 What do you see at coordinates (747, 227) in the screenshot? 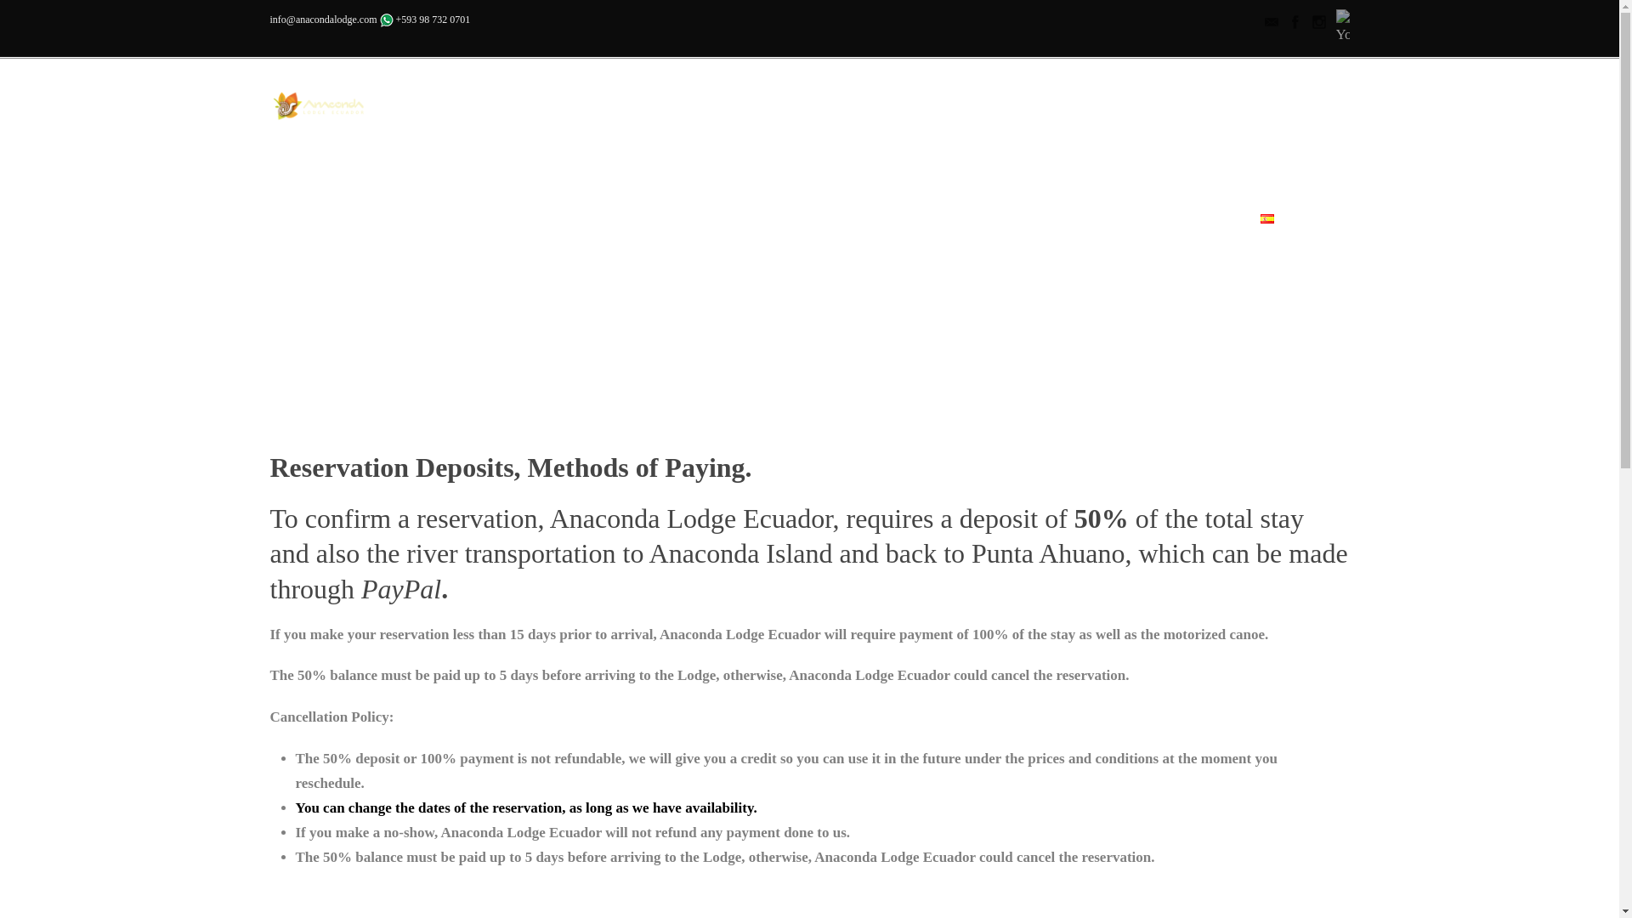
I see `HOW TO GET HERE` at bounding box center [747, 227].